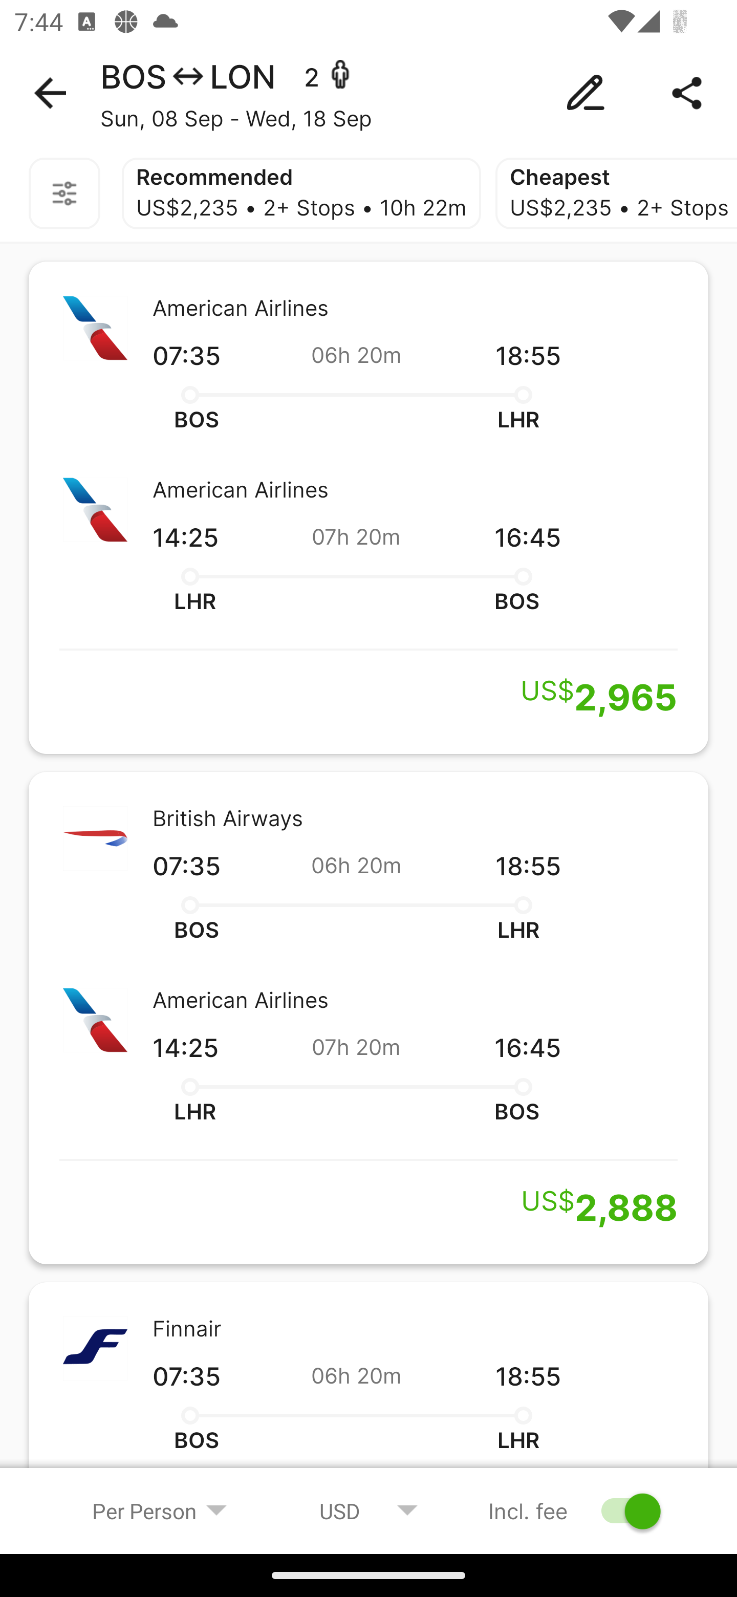  I want to click on USD, so click(368, 1510).